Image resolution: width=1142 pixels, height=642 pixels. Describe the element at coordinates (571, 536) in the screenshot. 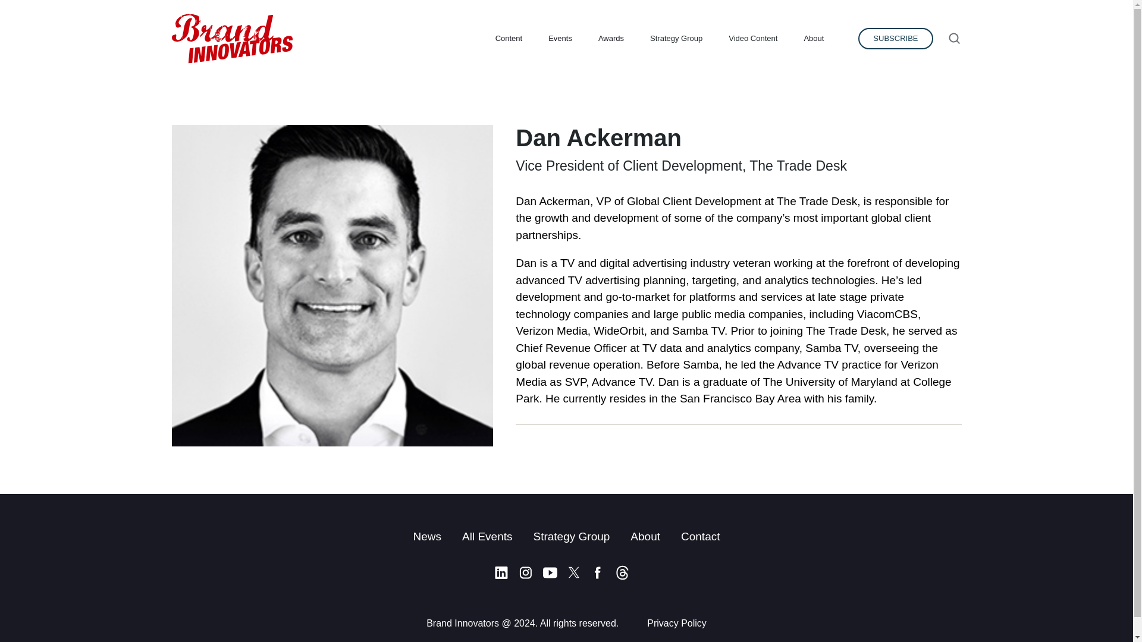

I see `Strategy Group` at that location.